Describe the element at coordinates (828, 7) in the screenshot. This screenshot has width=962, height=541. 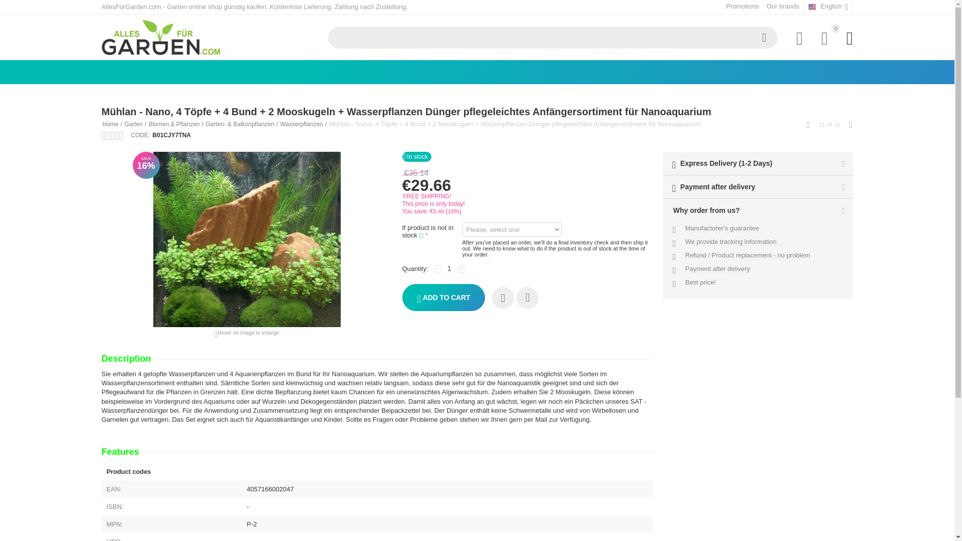
I see `English` at that location.